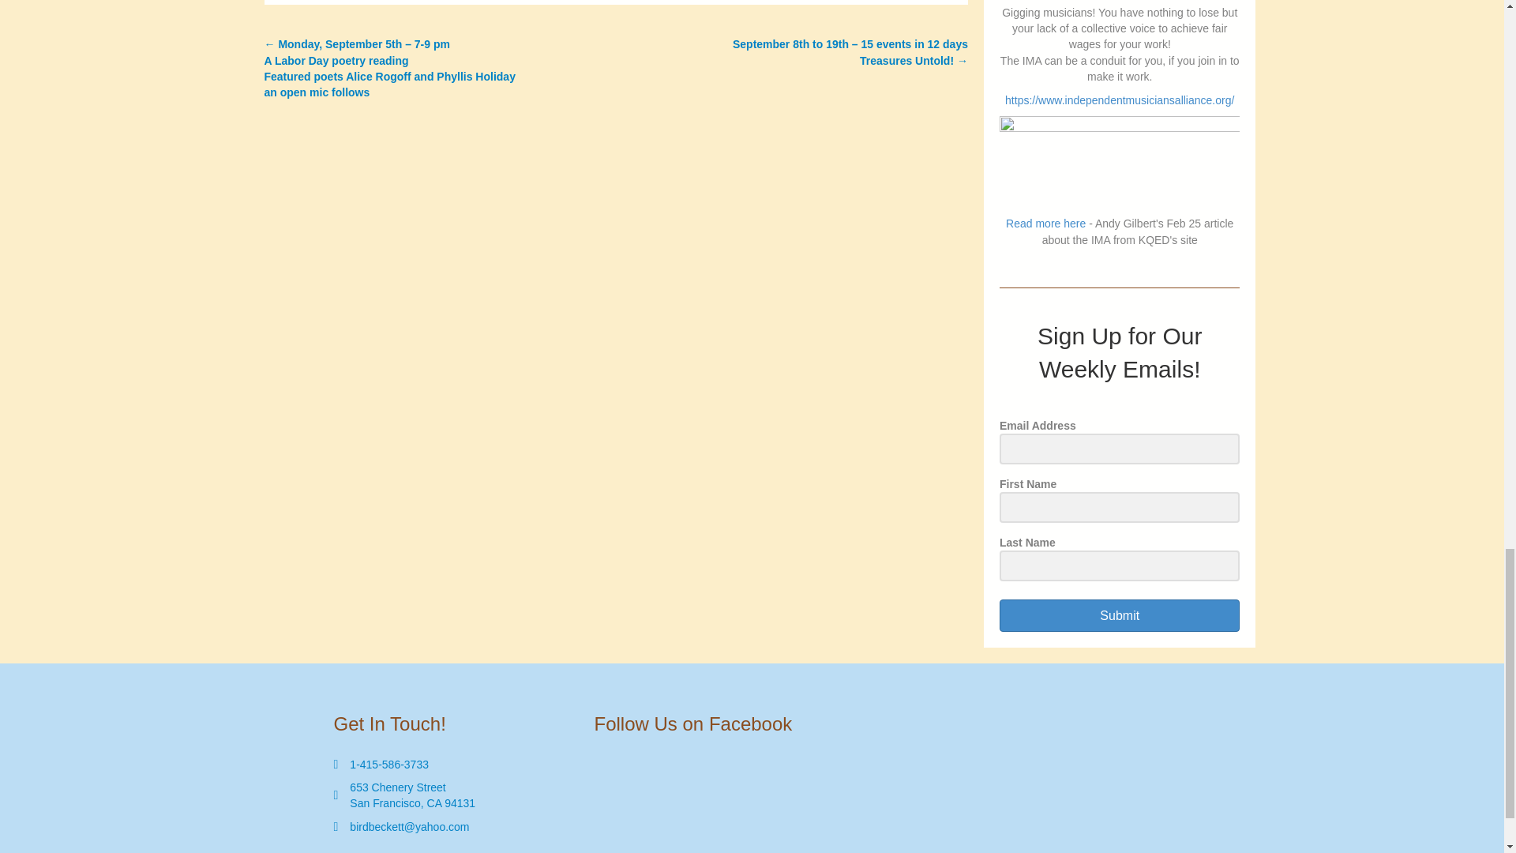  I want to click on Submit, so click(1120, 616).